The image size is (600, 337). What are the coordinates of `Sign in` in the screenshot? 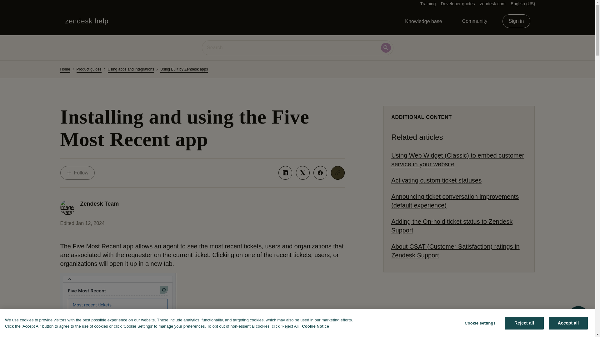 It's located at (516, 21).